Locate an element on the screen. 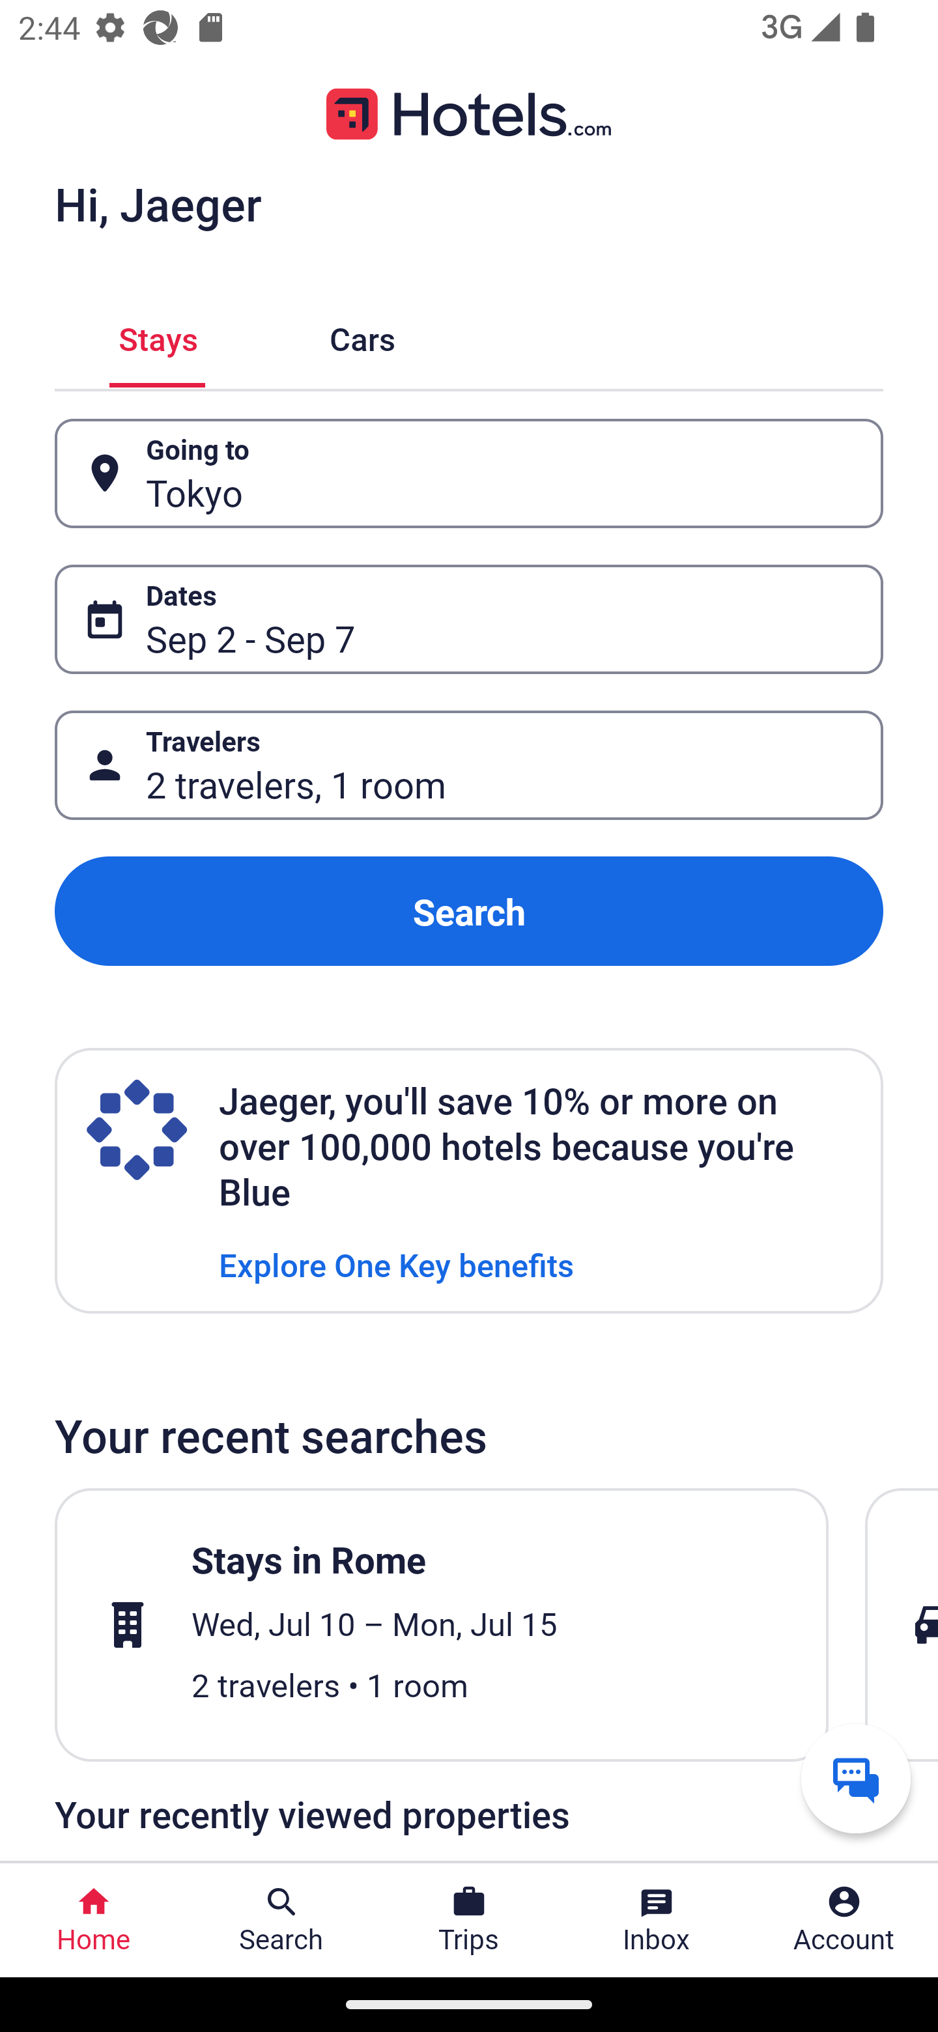 This screenshot has height=2032, width=938. Search Search Button is located at coordinates (281, 1920).